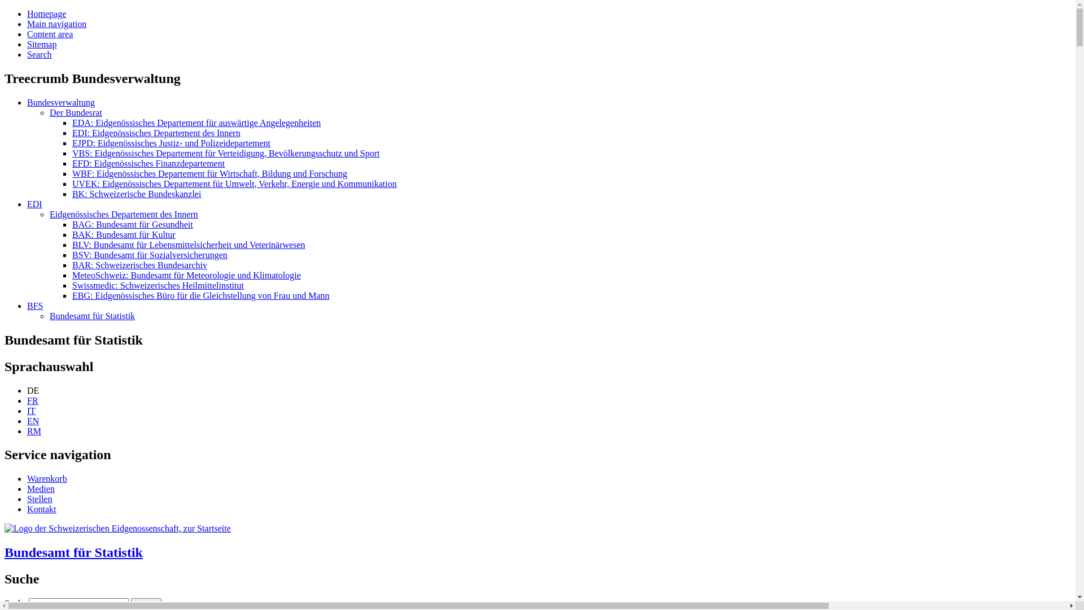 Image resolution: width=1084 pixels, height=610 pixels. Describe the element at coordinates (140, 265) in the screenshot. I see `BAR: Schweizerisches Bundesarchiv` at that location.